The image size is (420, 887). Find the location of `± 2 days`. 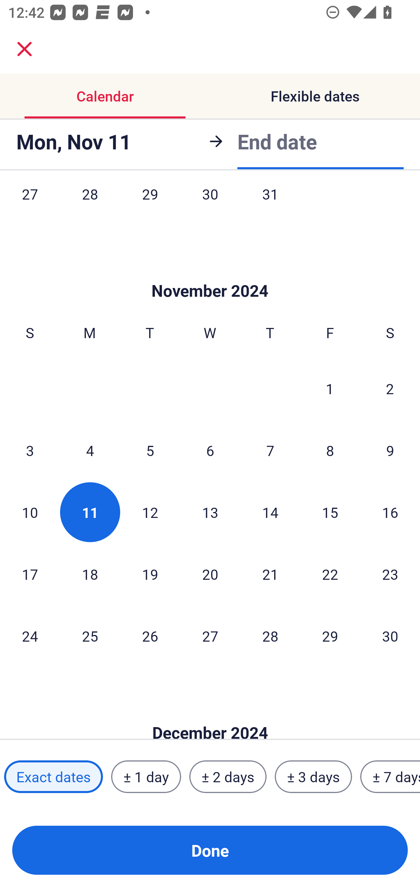

± 2 days is located at coordinates (228, 776).